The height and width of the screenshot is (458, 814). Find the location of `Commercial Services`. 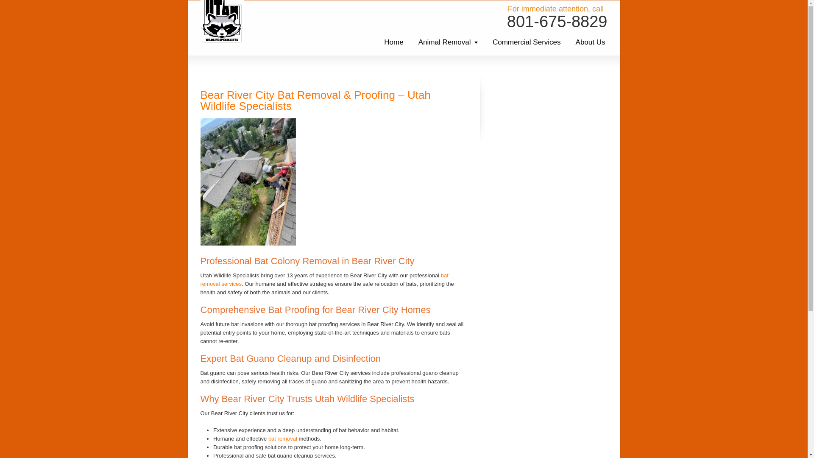

Commercial Services is located at coordinates (527, 42).